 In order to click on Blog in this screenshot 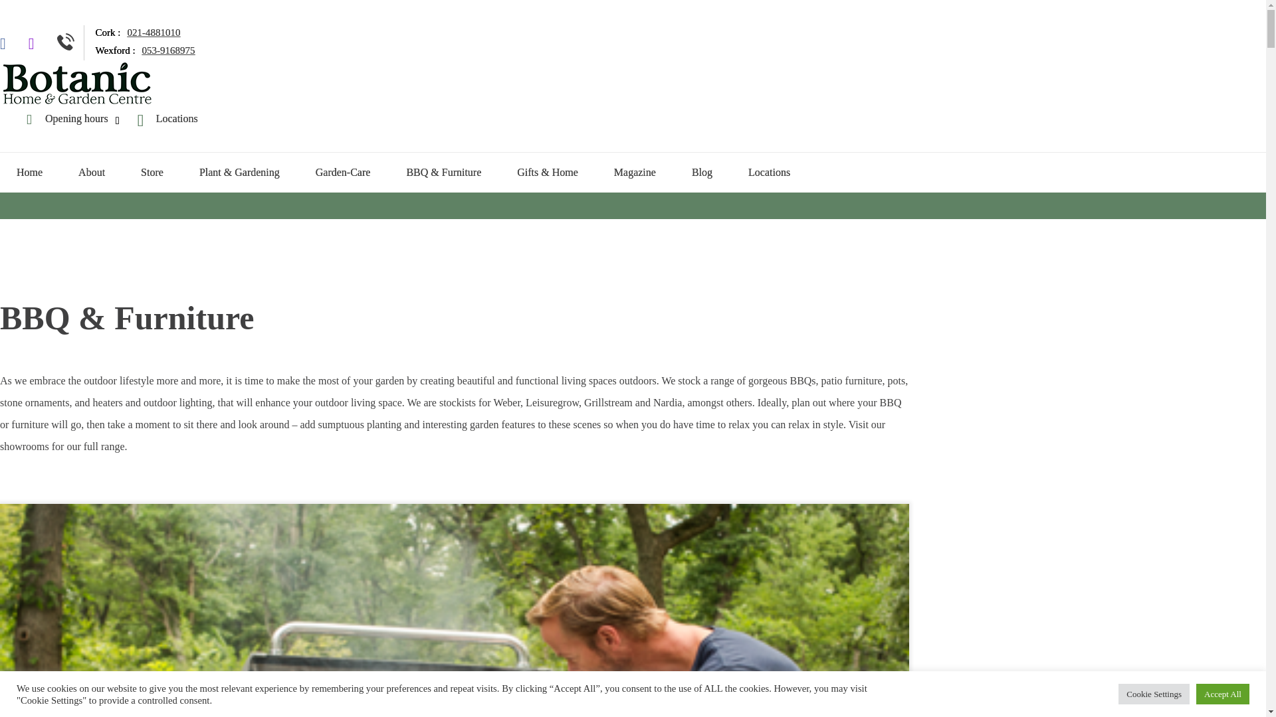, I will do `click(702, 173)`.